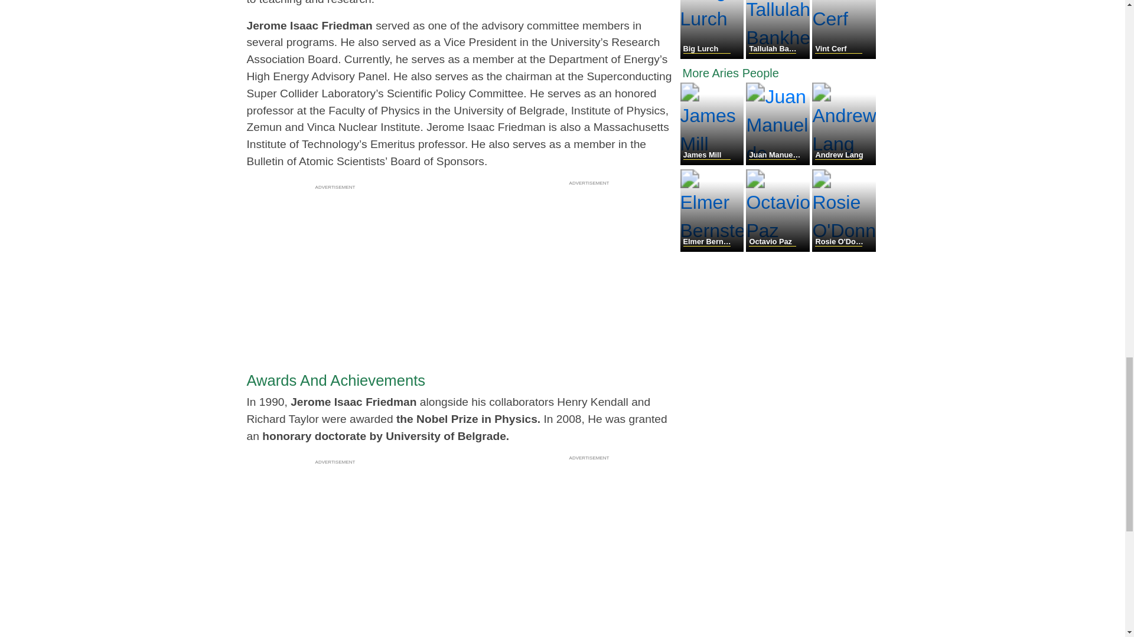 The height and width of the screenshot is (637, 1134). Describe the element at coordinates (713, 55) in the screenshot. I see `Big Lurch` at that location.